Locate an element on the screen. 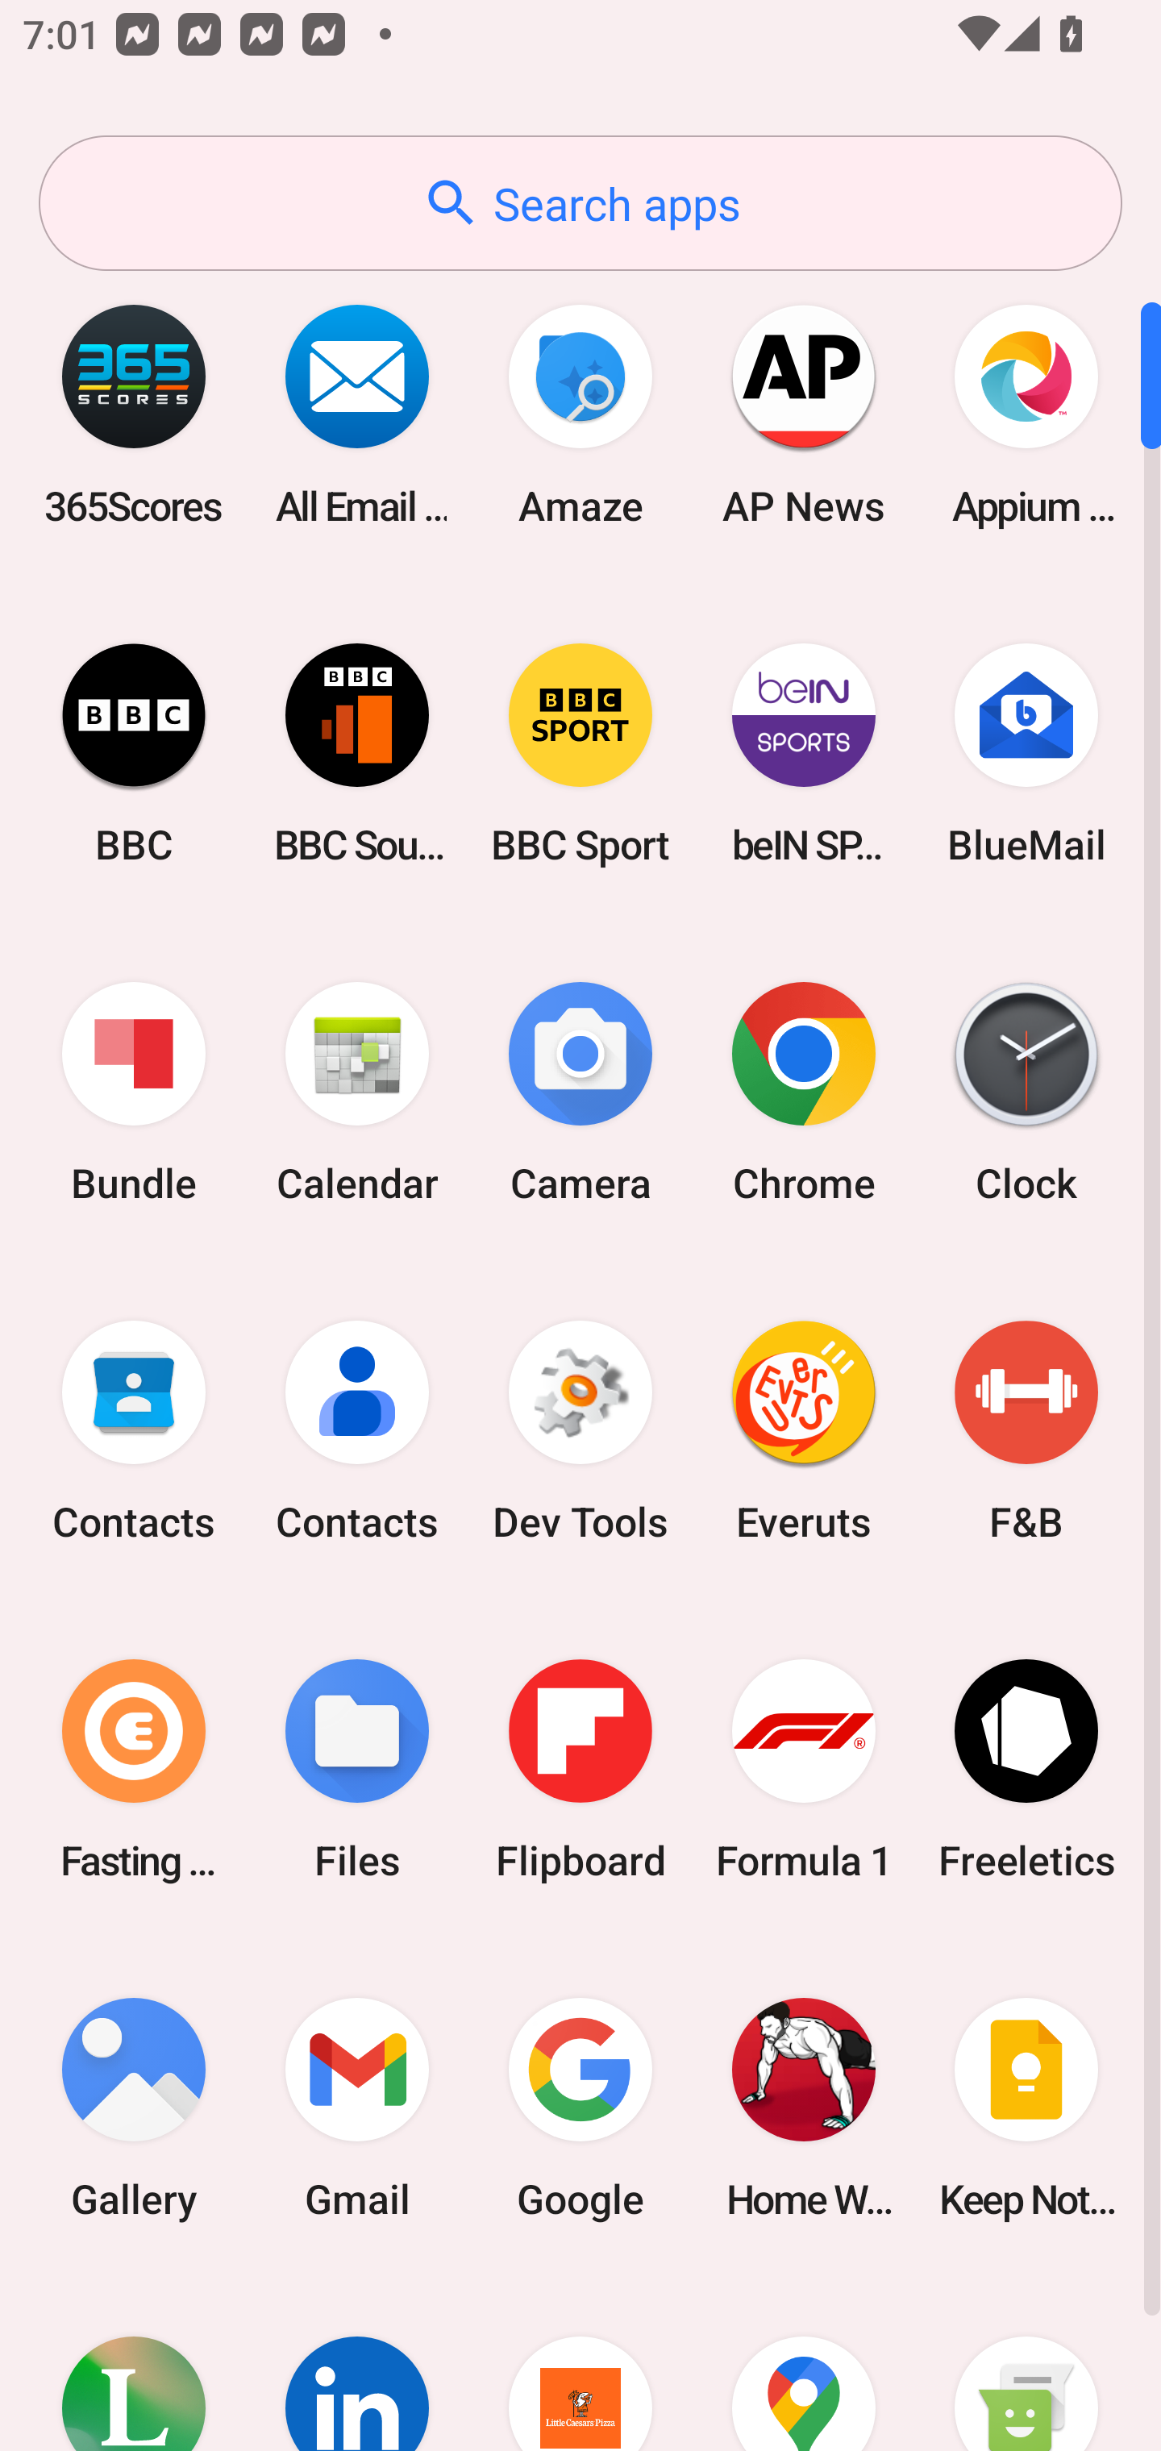  Maps is located at coordinates (803, 2364).